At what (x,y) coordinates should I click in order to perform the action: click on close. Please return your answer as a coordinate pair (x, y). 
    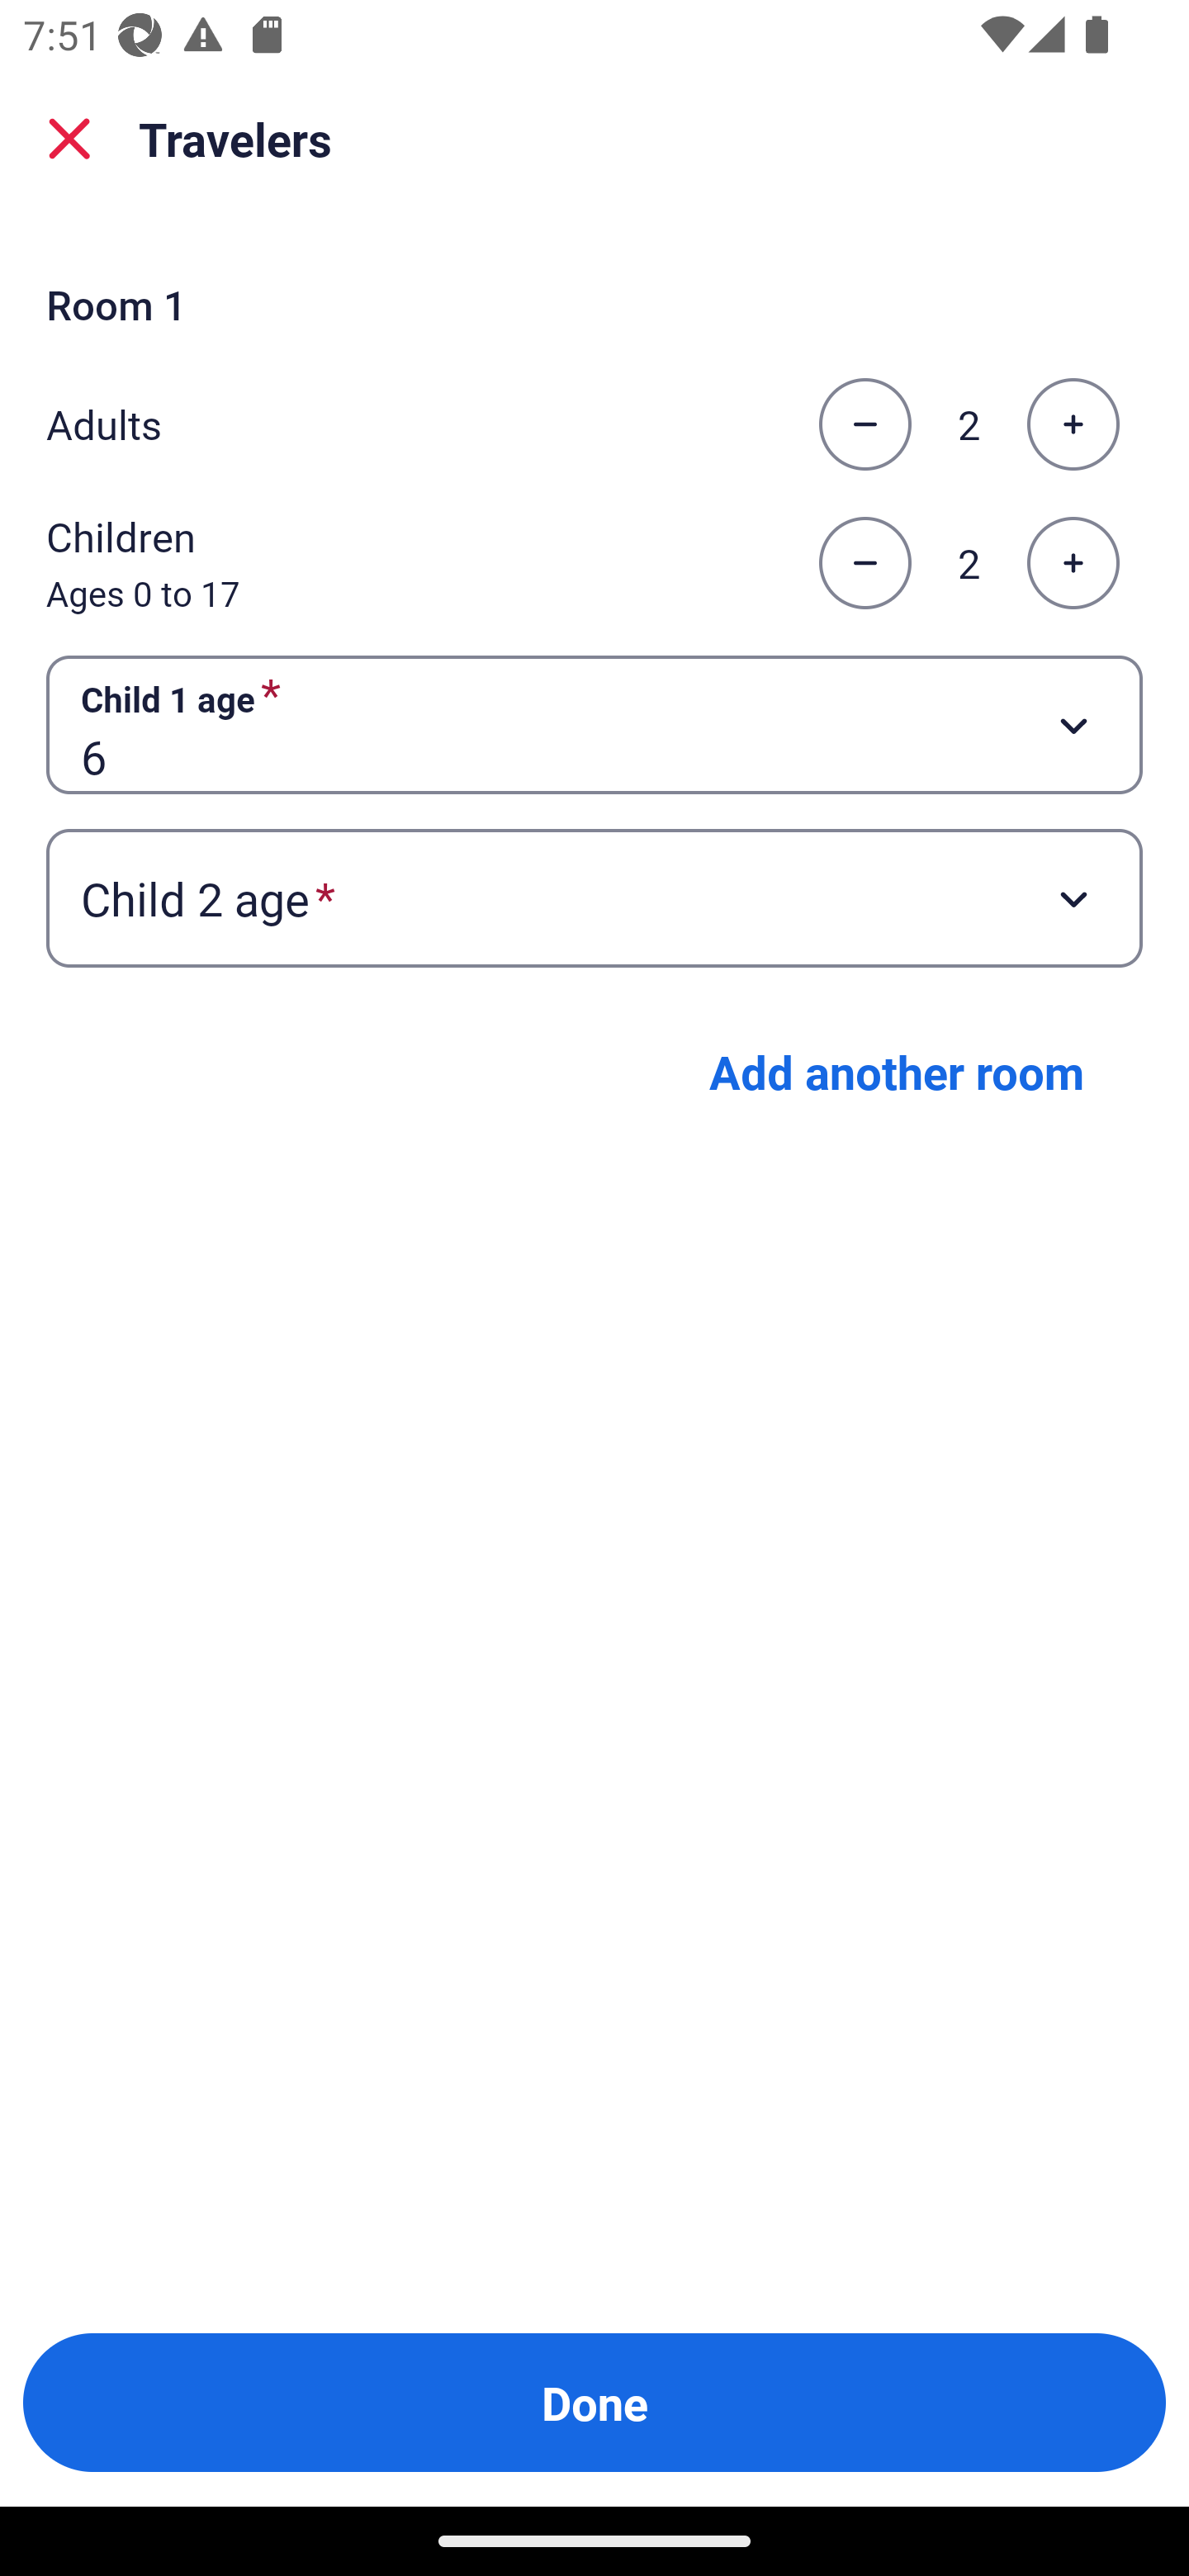
    Looking at the image, I should click on (69, 139).